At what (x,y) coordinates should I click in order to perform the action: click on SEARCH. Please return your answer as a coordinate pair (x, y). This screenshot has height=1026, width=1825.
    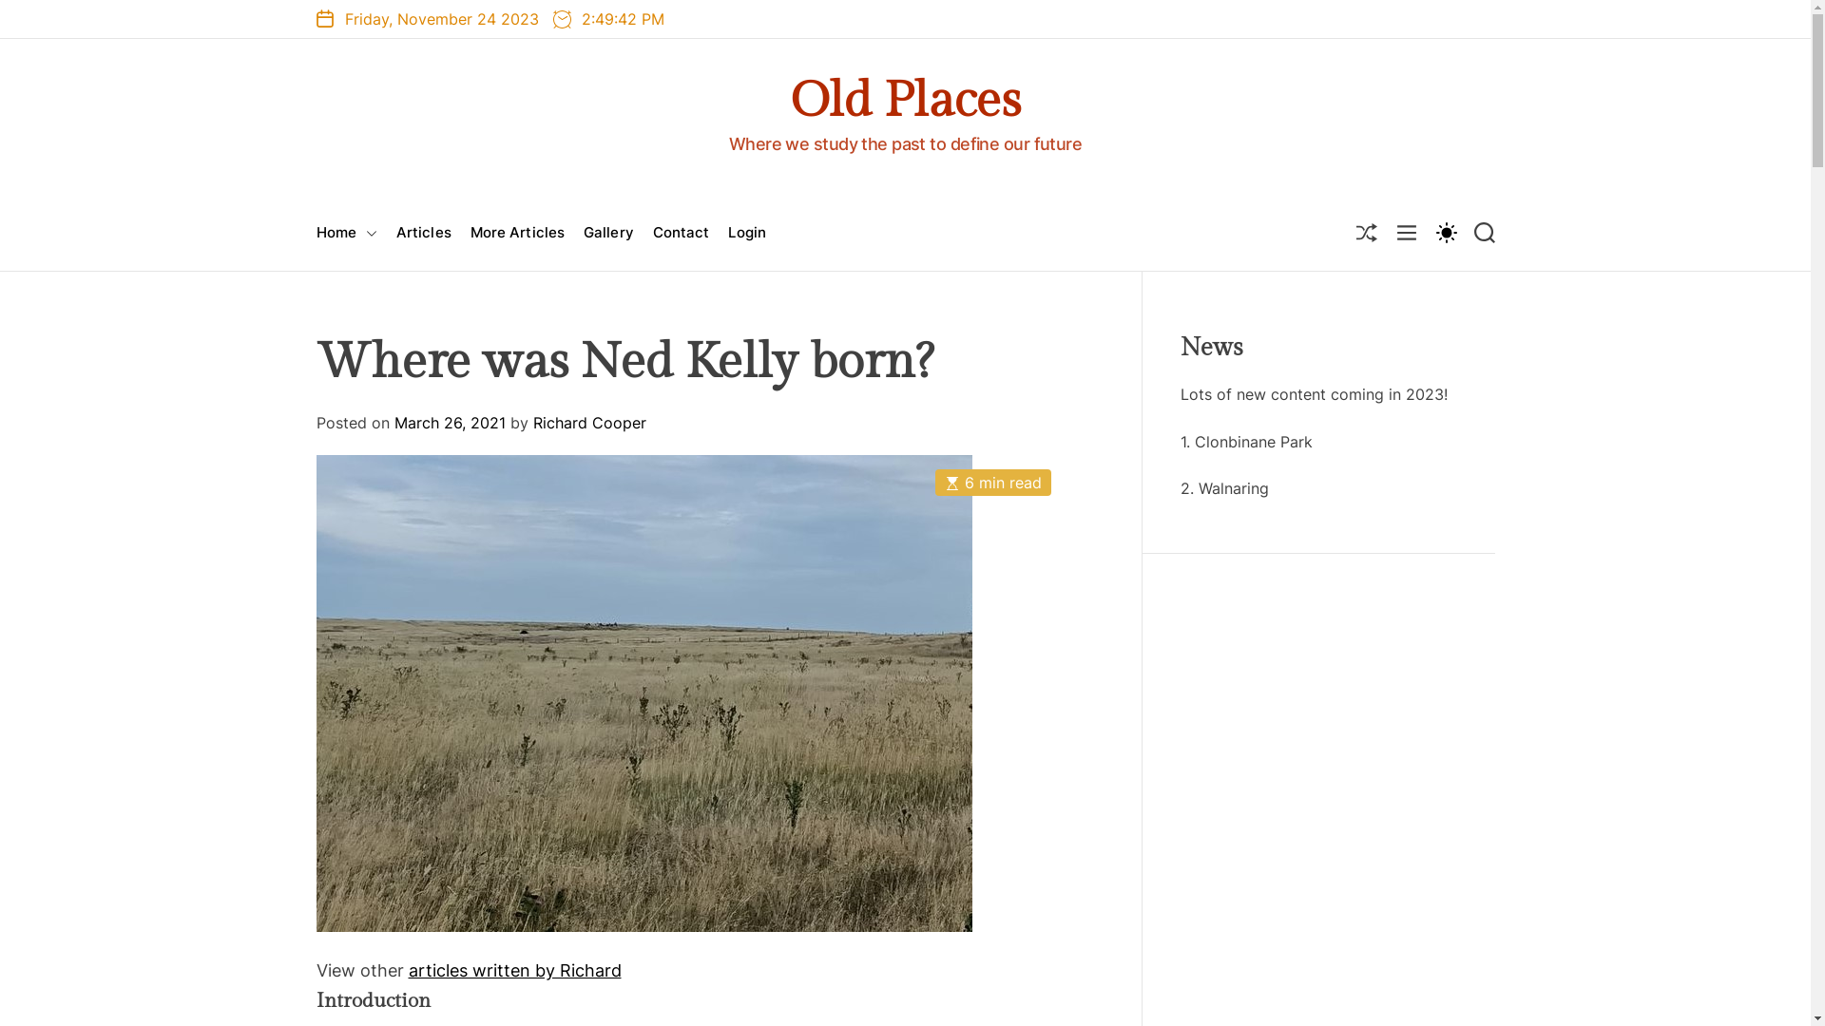
    Looking at the image, I should click on (1484, 233).